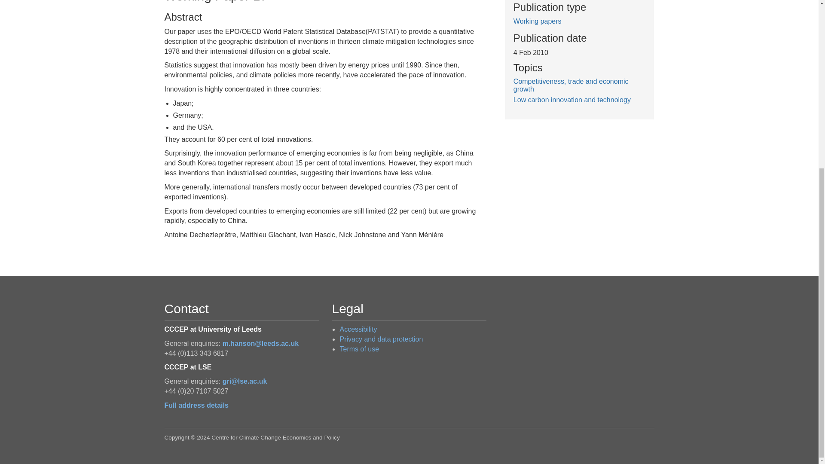 The height and width of the screenshot is (464, 825). I want to click on Full address details, so click(196, 405).